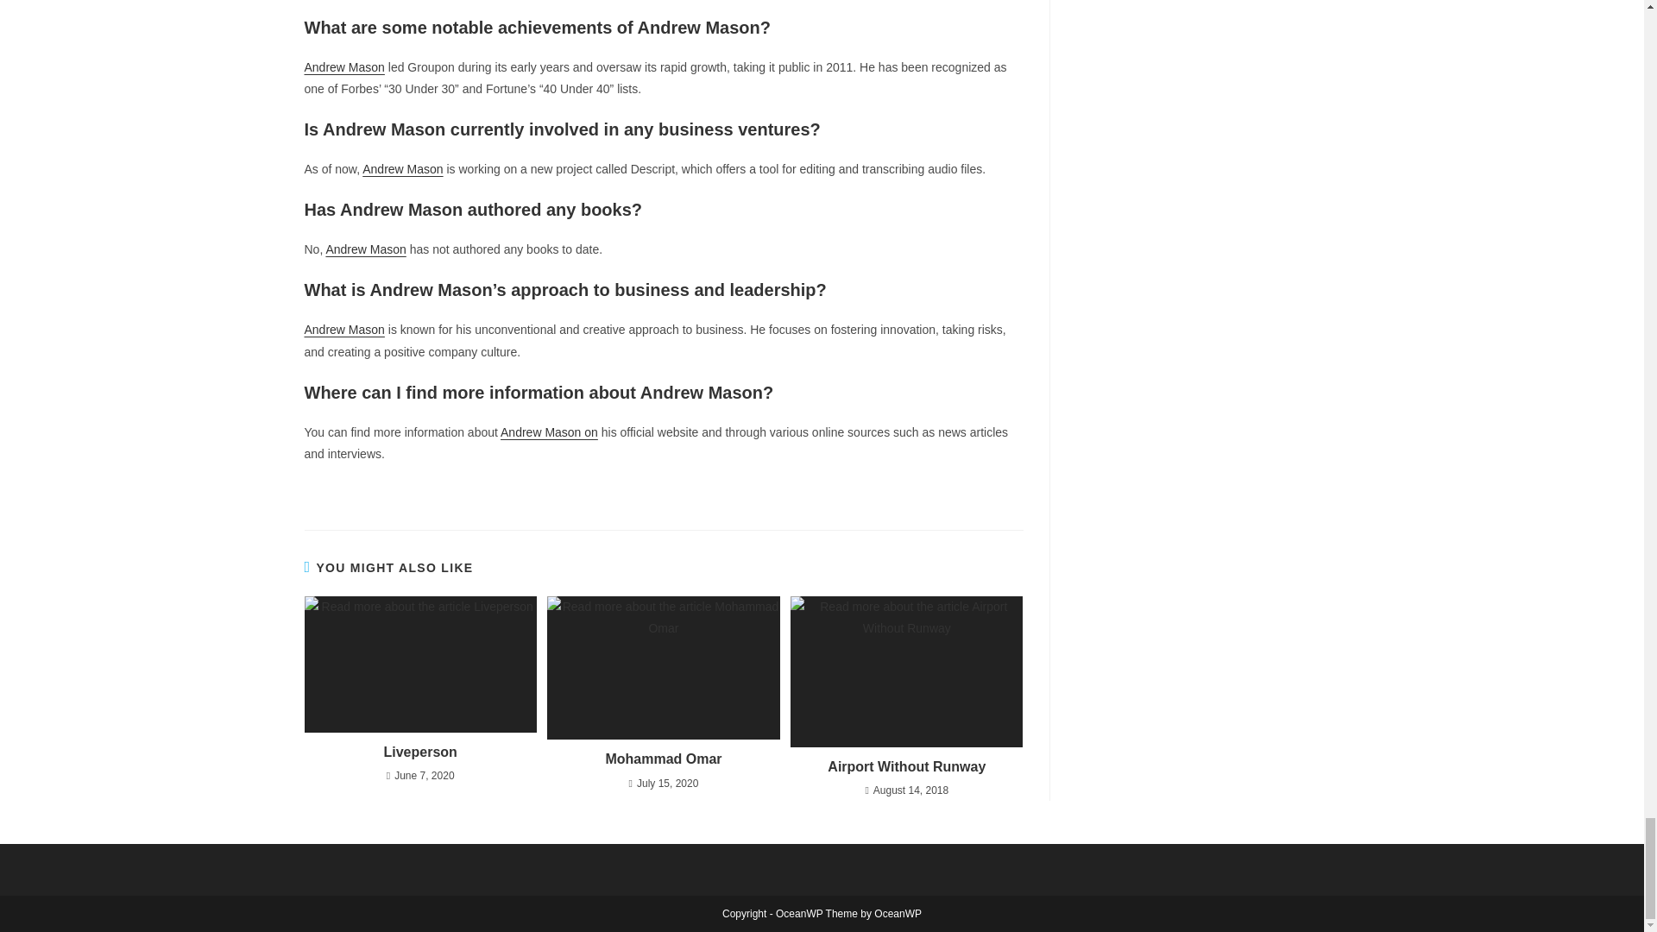  What do you see at coordinates (419, 753) in the screenshot?
I see `Liveperson` at bounding box center [419, 753].